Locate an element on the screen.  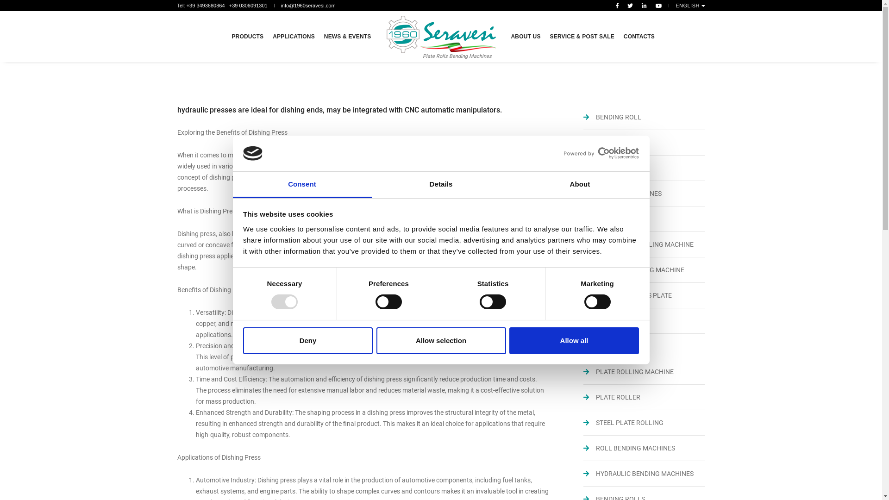
STEEL PLATE ROLLING is located at coordinates (645, 423).